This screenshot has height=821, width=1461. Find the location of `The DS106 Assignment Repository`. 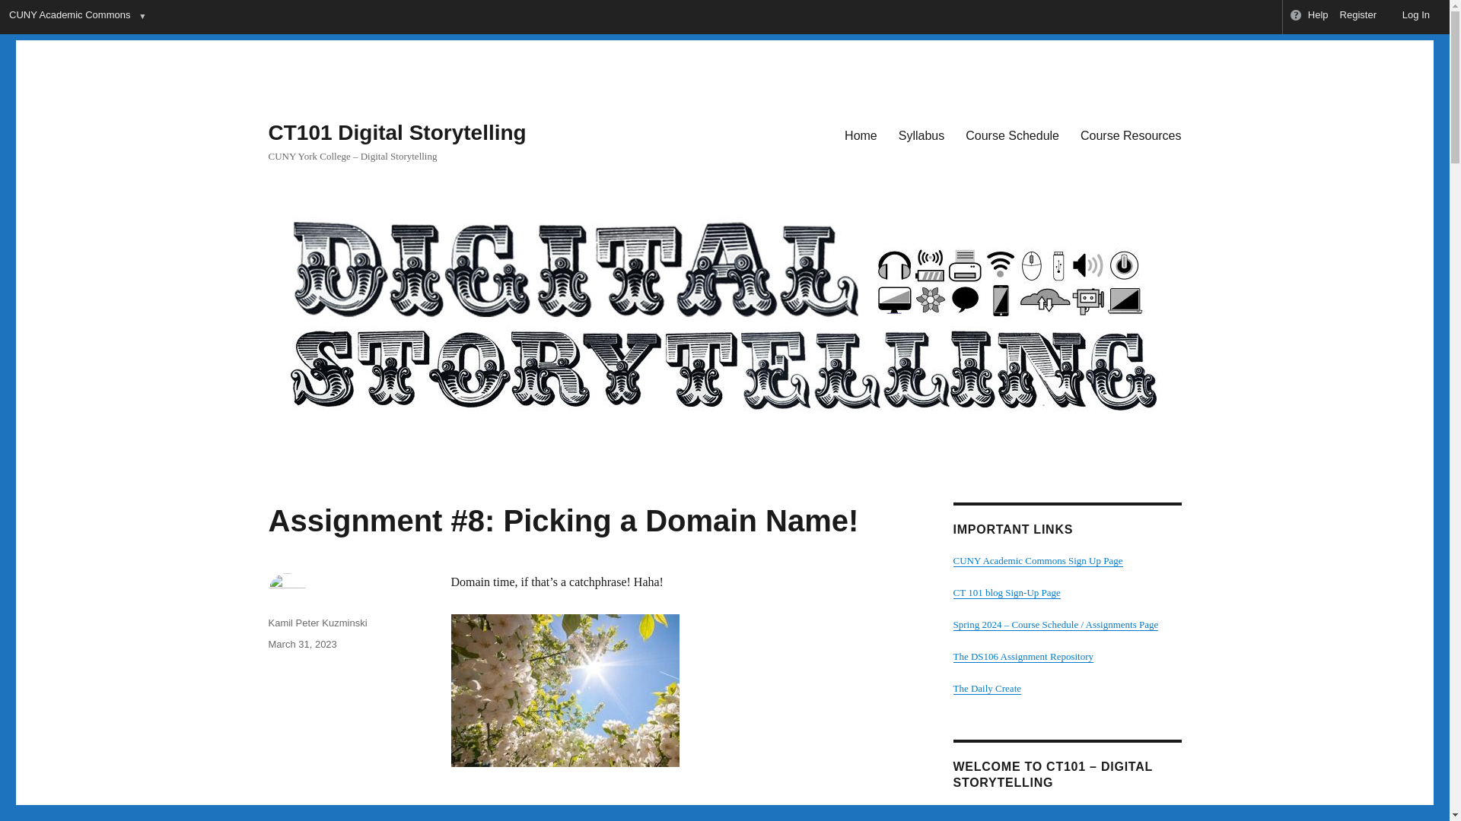

The DS106 Assignment Repository is located at coordinates (1023, 656).